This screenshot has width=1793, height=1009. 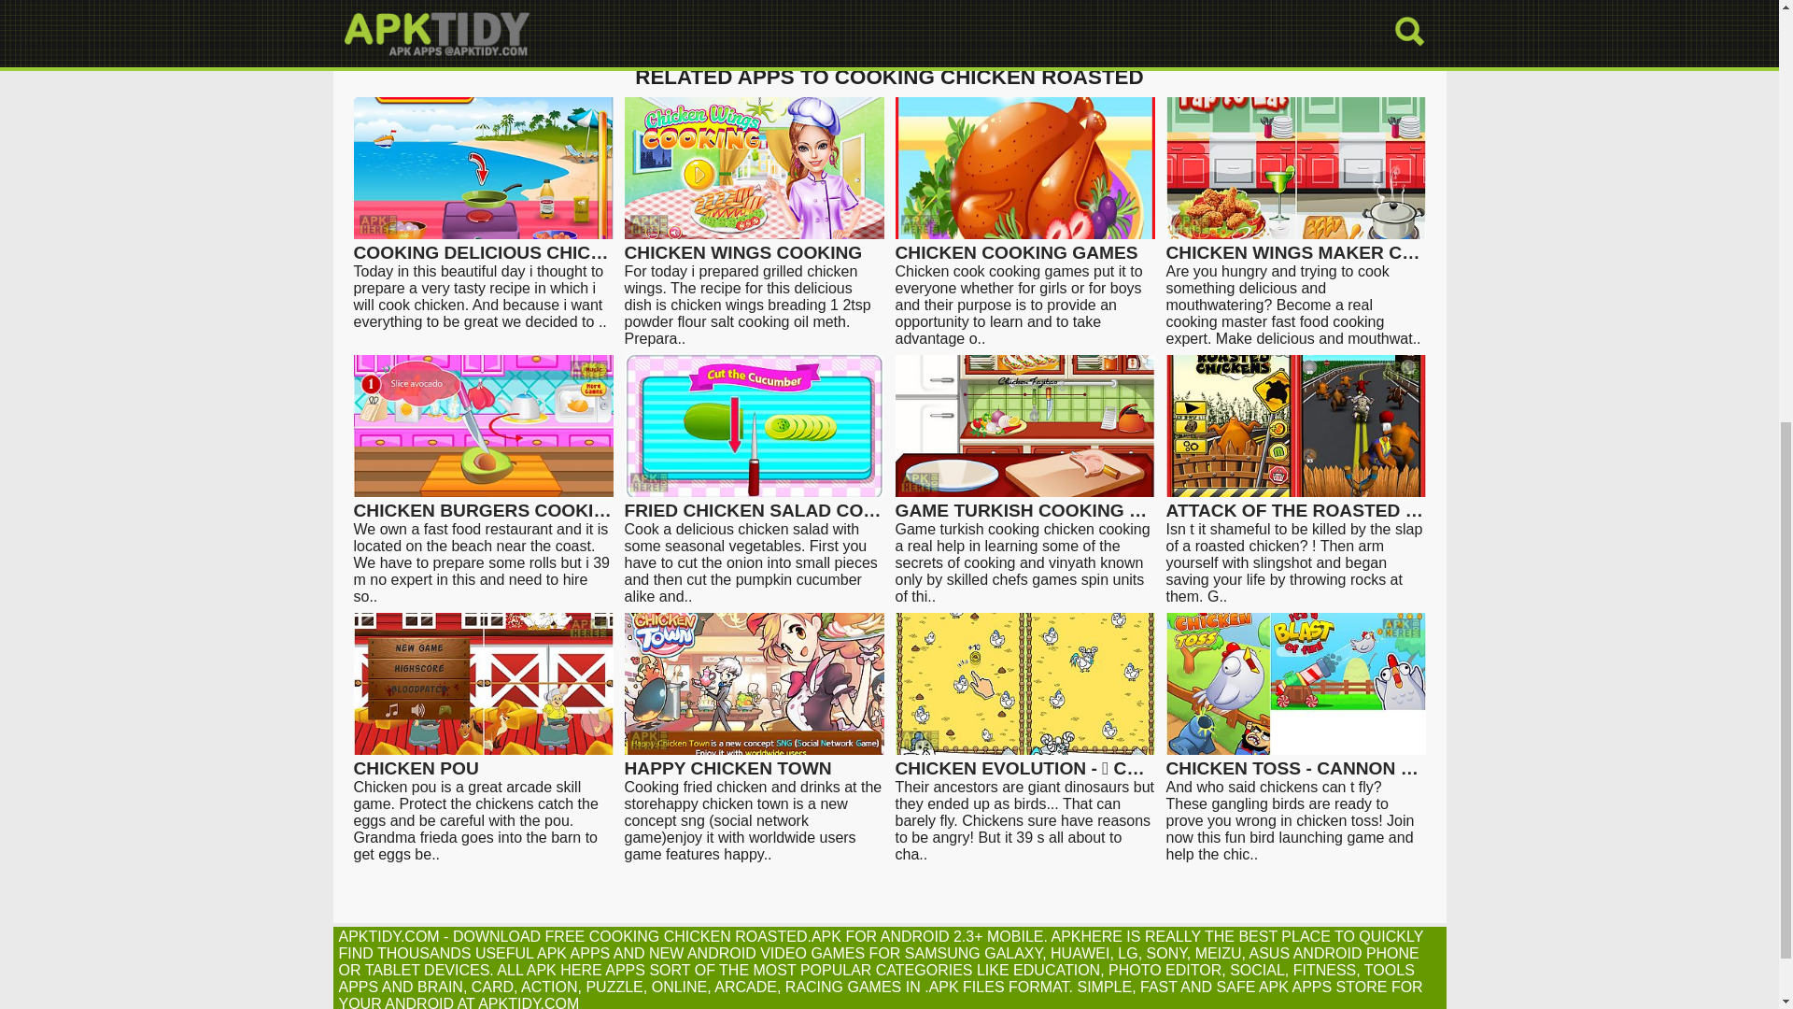 What do you see at coordinates (483, 760) in the screenshot?
I see `CHICKEN POU` at bounding box center [483, 760].